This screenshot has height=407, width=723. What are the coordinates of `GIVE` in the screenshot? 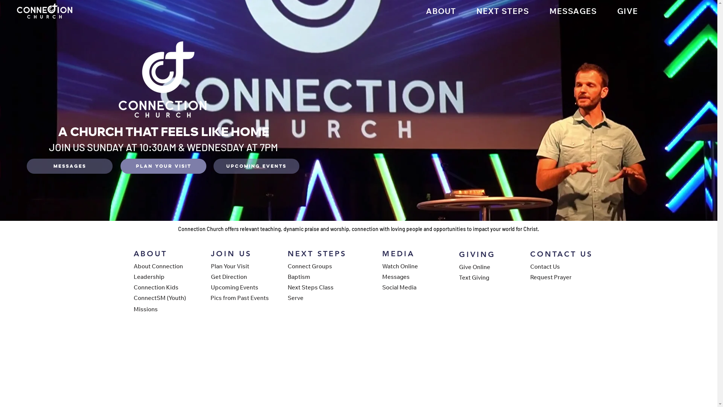 It's located at (627, 11).